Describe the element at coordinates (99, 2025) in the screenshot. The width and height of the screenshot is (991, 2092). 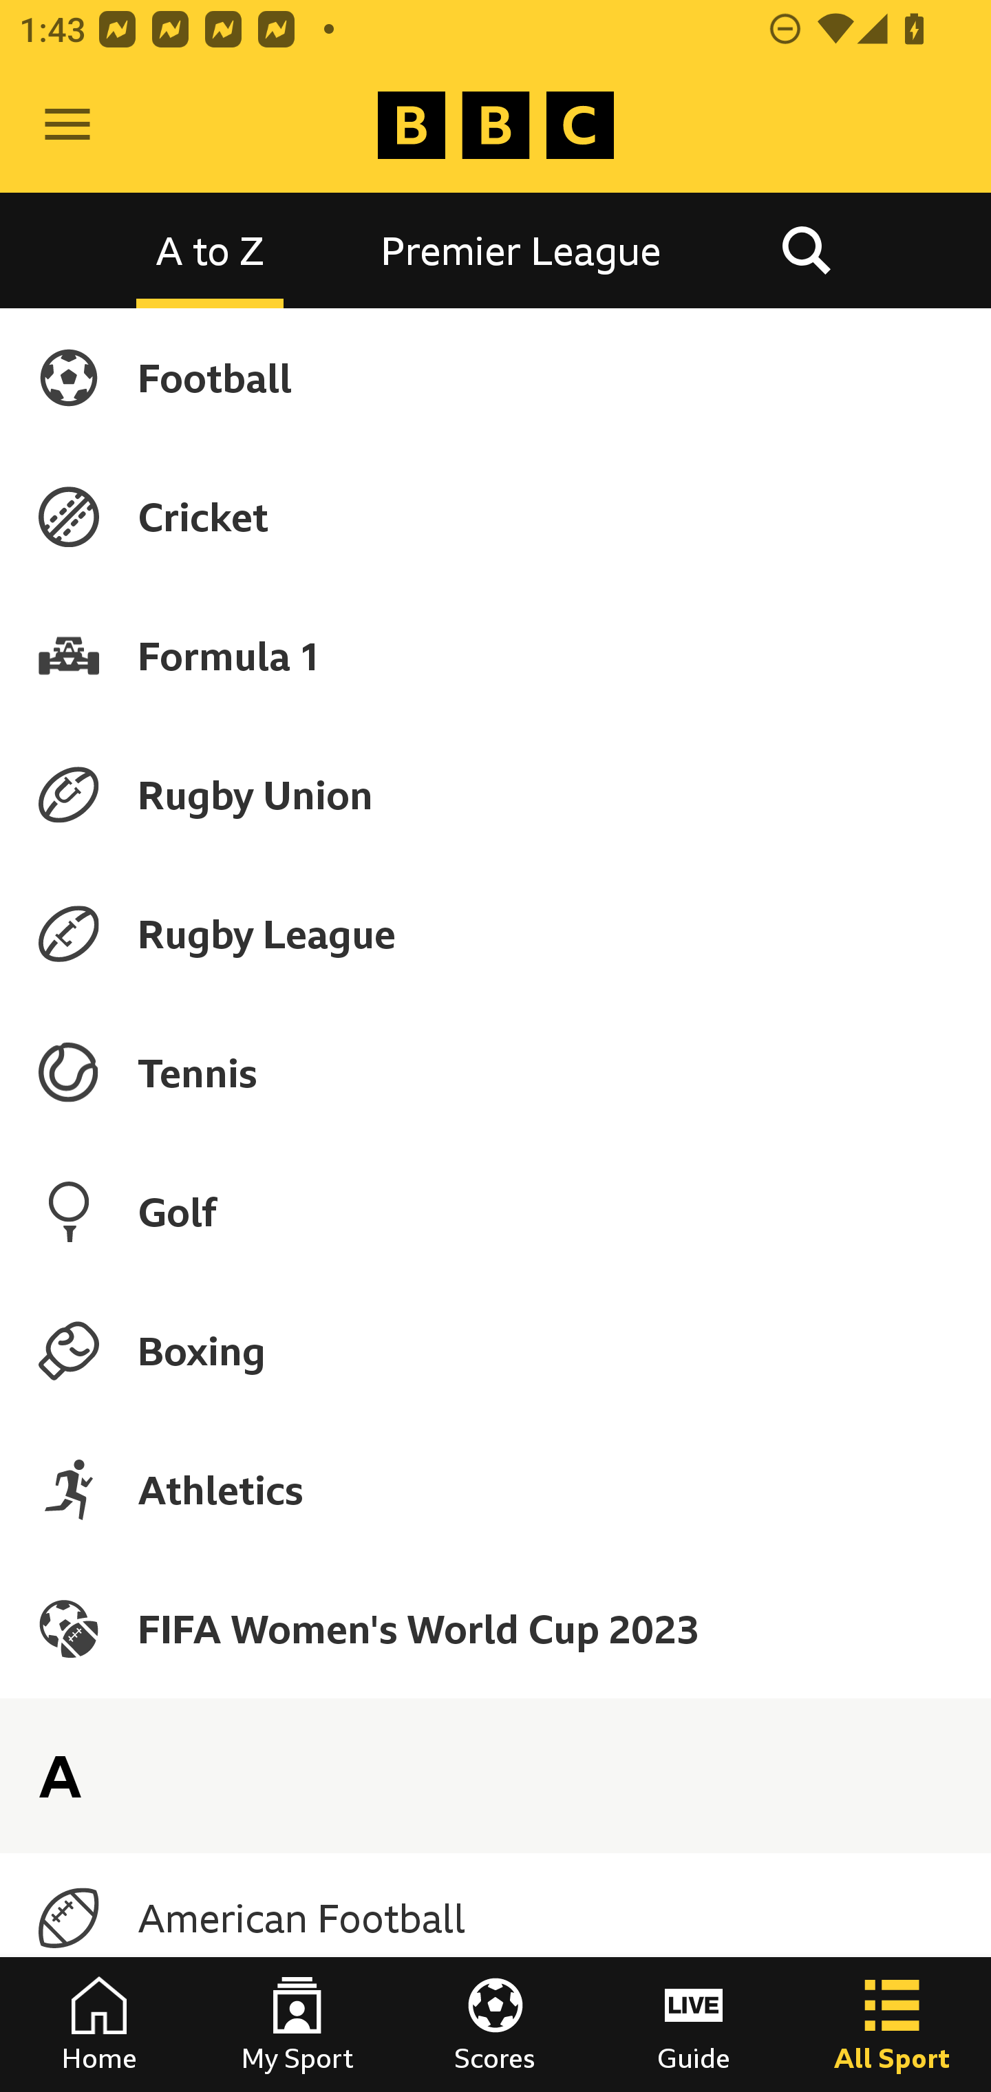
I see `Home` at that location.